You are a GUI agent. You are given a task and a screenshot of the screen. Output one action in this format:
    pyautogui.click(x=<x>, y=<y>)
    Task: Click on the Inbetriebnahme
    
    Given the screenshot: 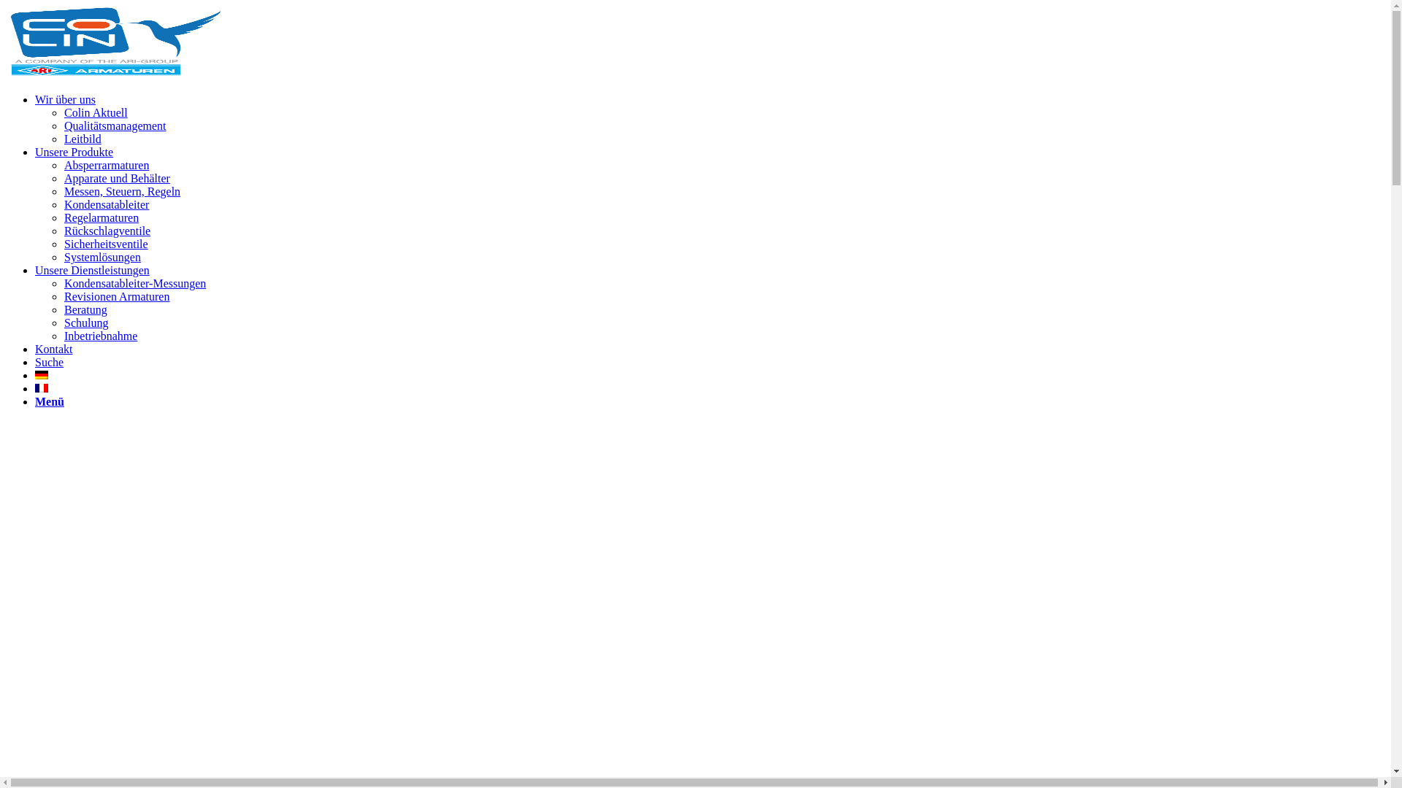 What is the action you would take?
    pyautogui.click(x=101, y=336)
    